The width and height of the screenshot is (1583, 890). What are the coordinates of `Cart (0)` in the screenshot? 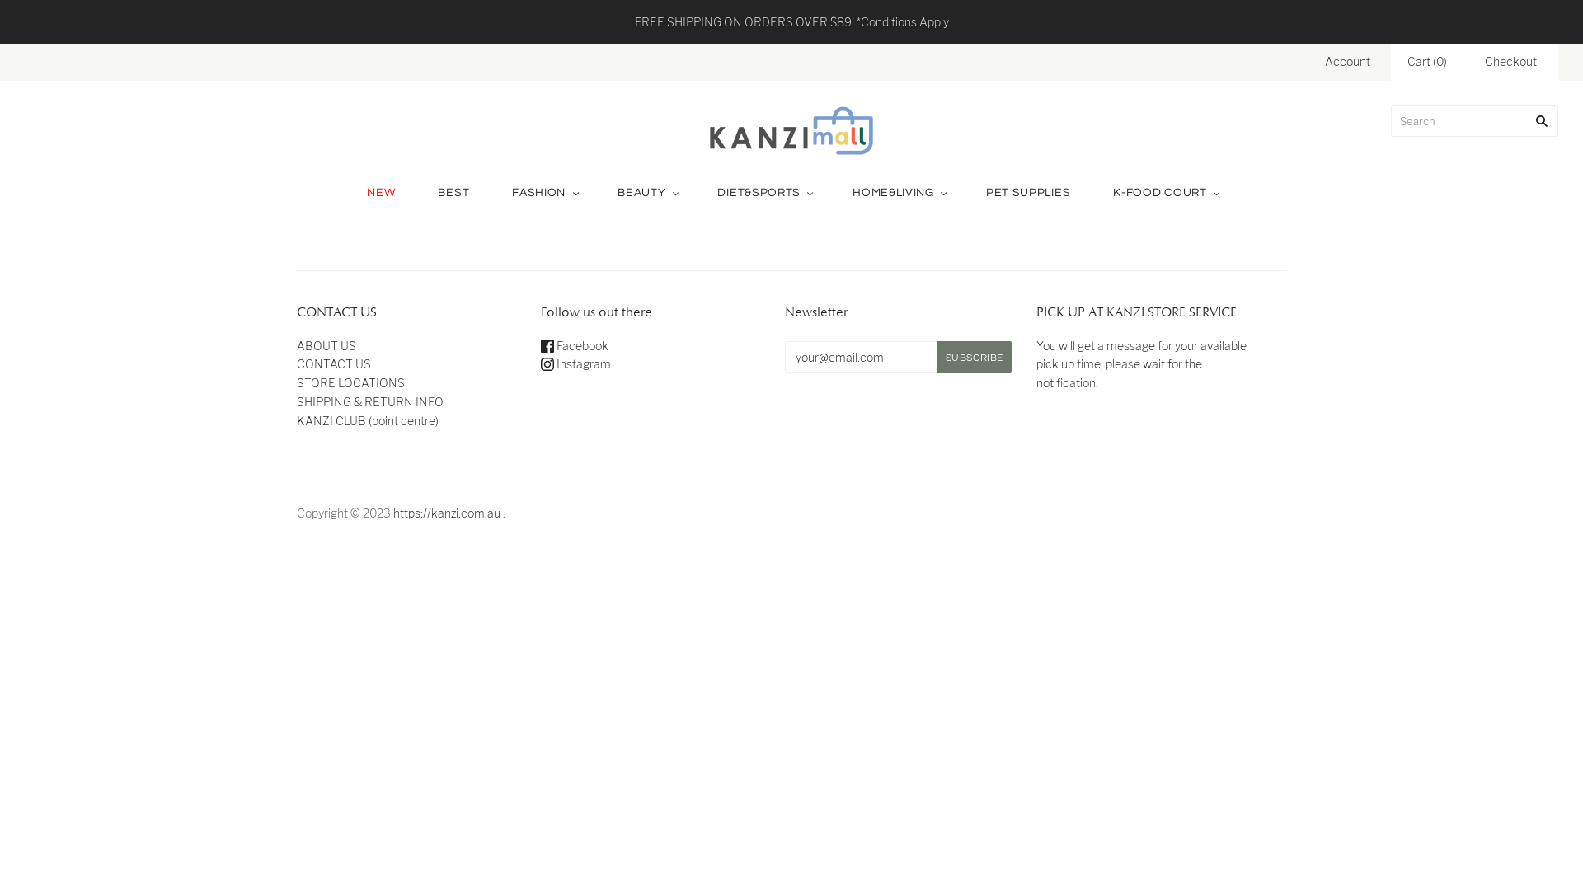 It's located at (1427, 63).